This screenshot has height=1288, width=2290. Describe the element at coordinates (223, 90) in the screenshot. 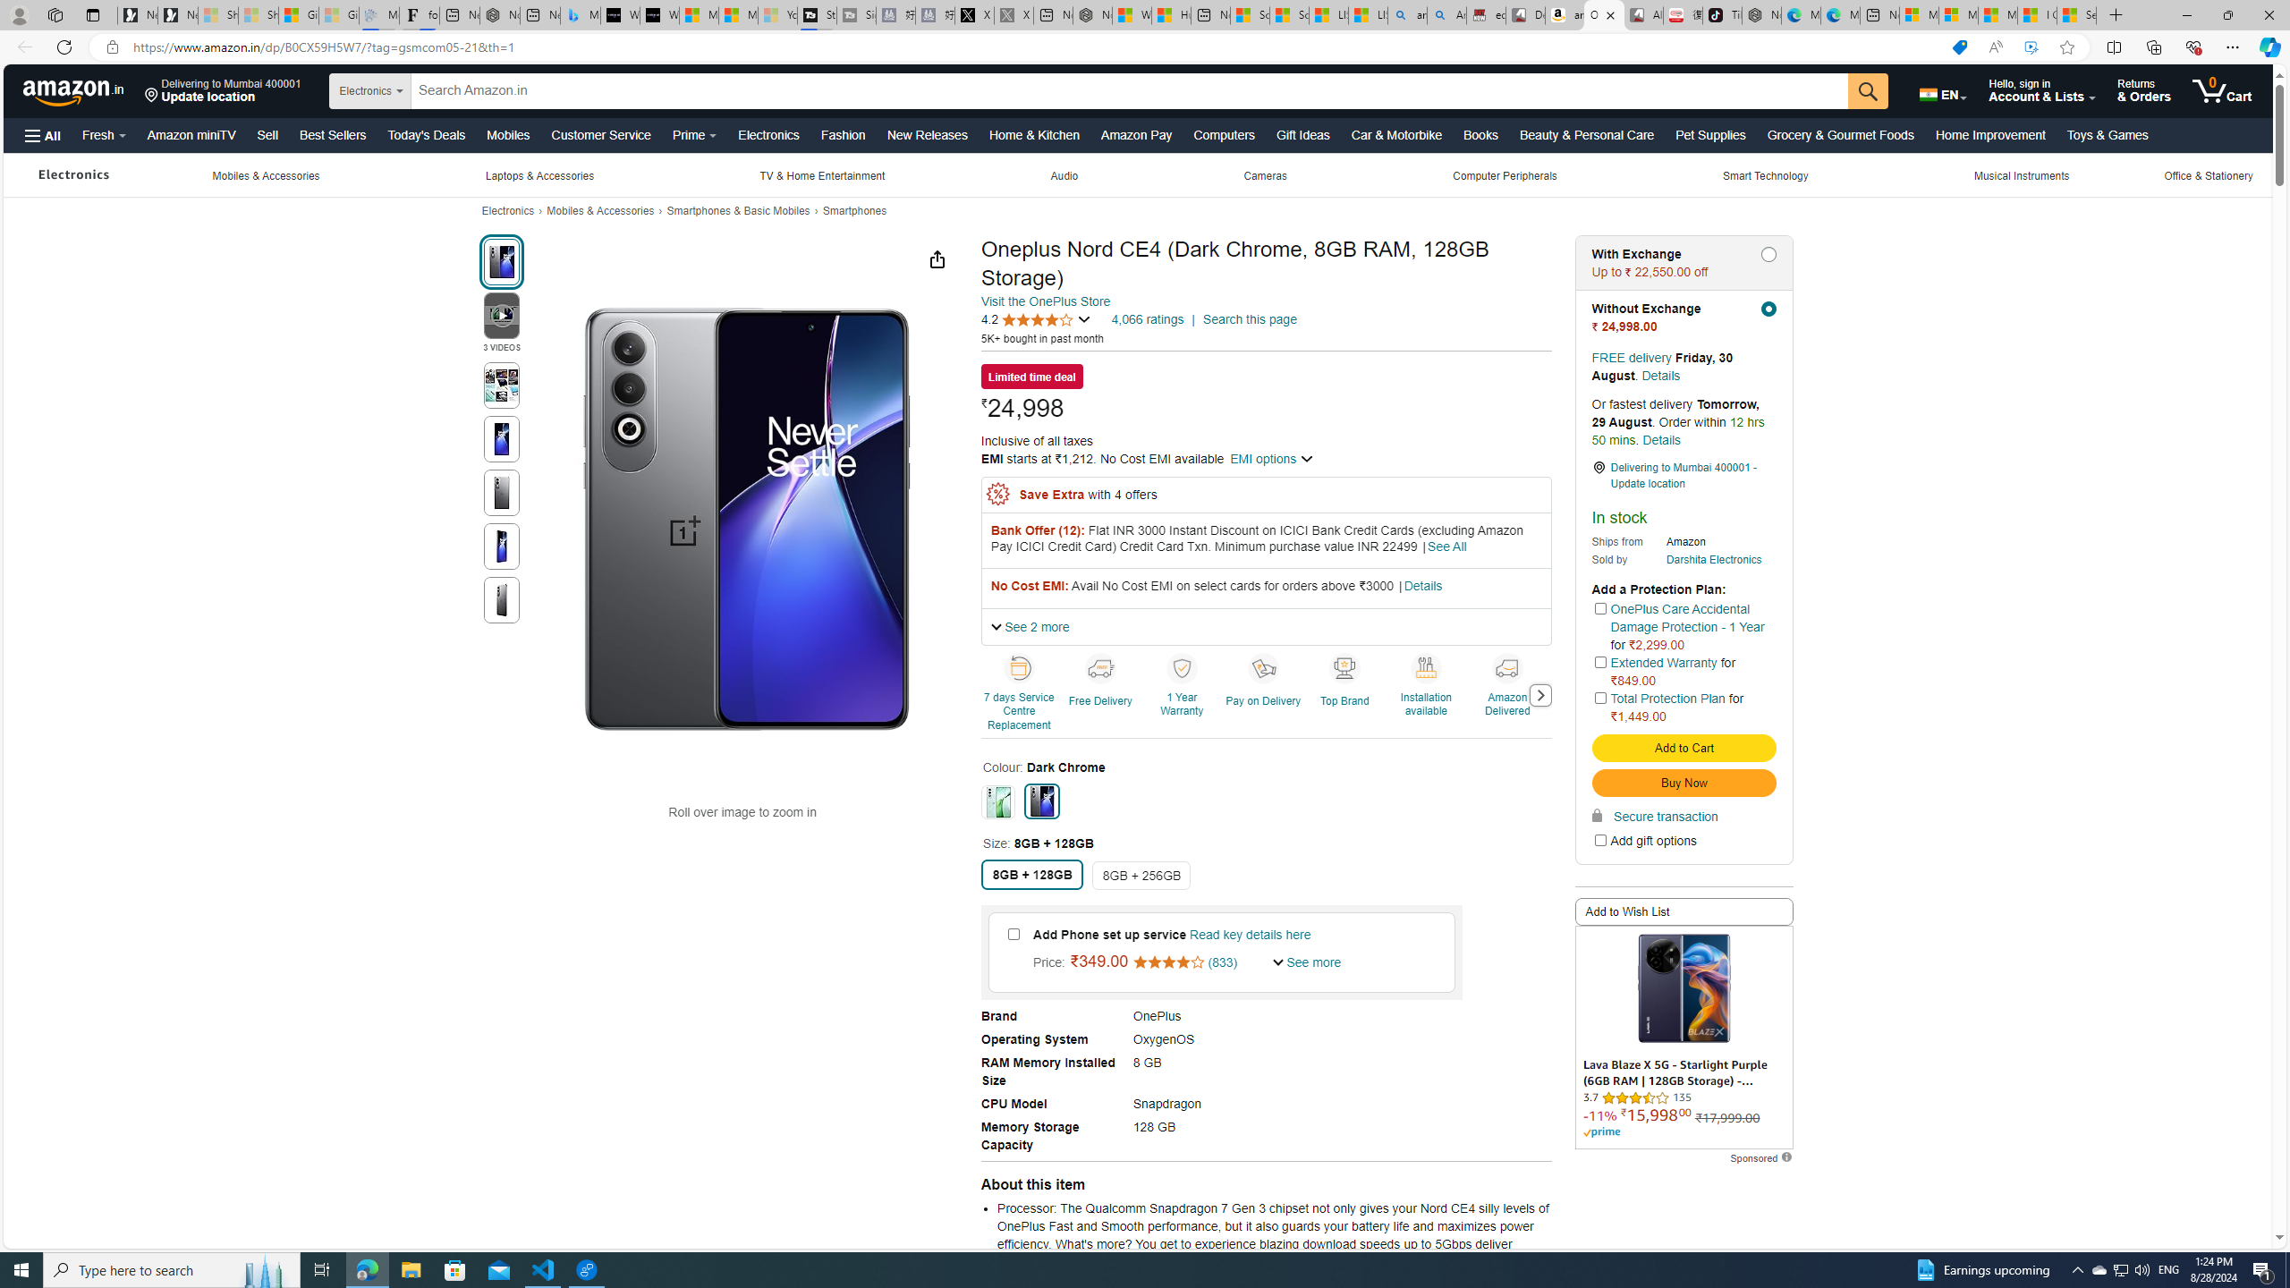

I see `Delivering to Mumbai 400001 Update location` at that location.